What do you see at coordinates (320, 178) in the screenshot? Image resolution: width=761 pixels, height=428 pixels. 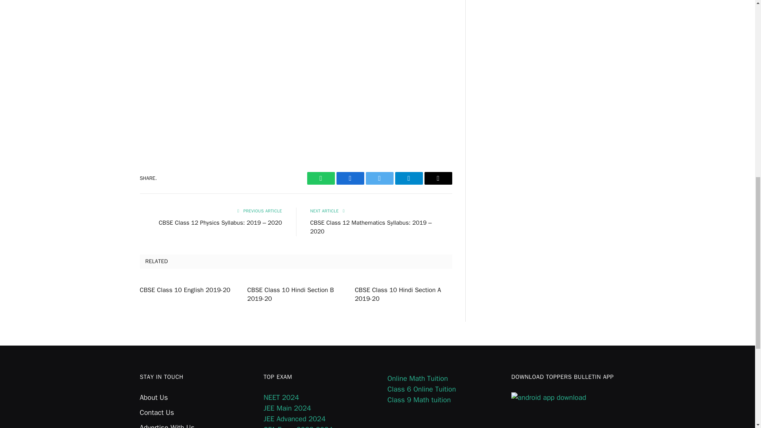 I see `WhatsApp` at bounding box center [320, 178].